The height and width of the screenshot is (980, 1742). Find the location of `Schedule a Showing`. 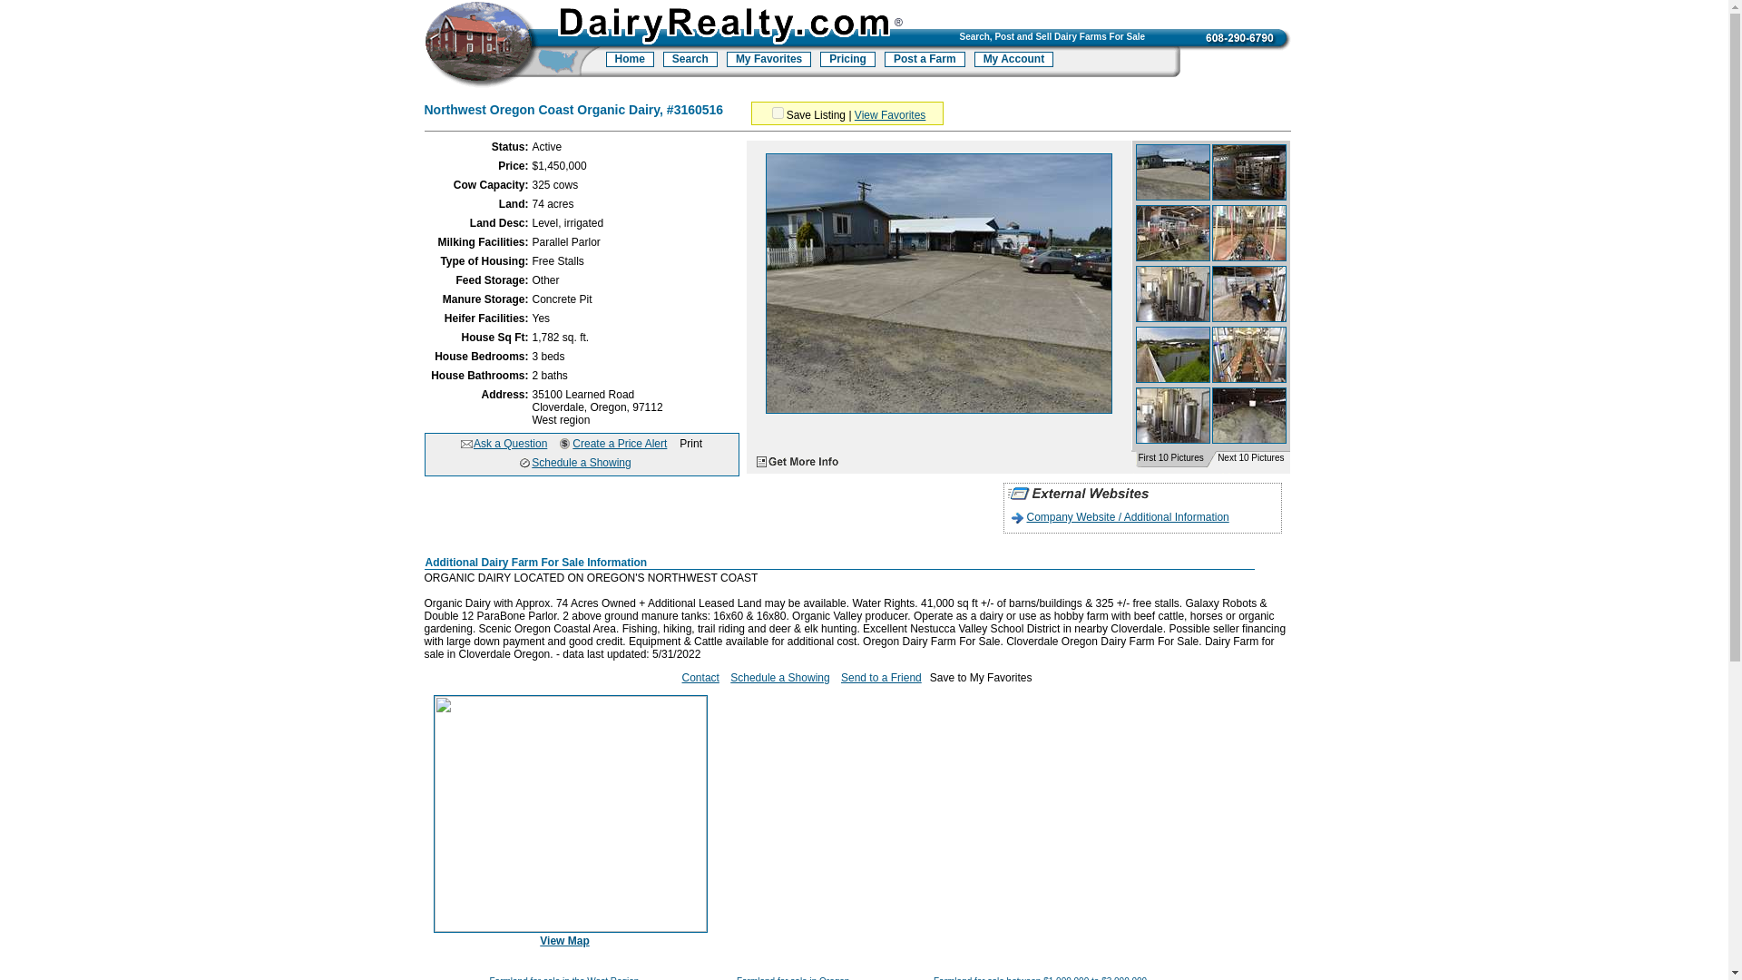

Schedule a Showing is located at coordinates (581, 463).